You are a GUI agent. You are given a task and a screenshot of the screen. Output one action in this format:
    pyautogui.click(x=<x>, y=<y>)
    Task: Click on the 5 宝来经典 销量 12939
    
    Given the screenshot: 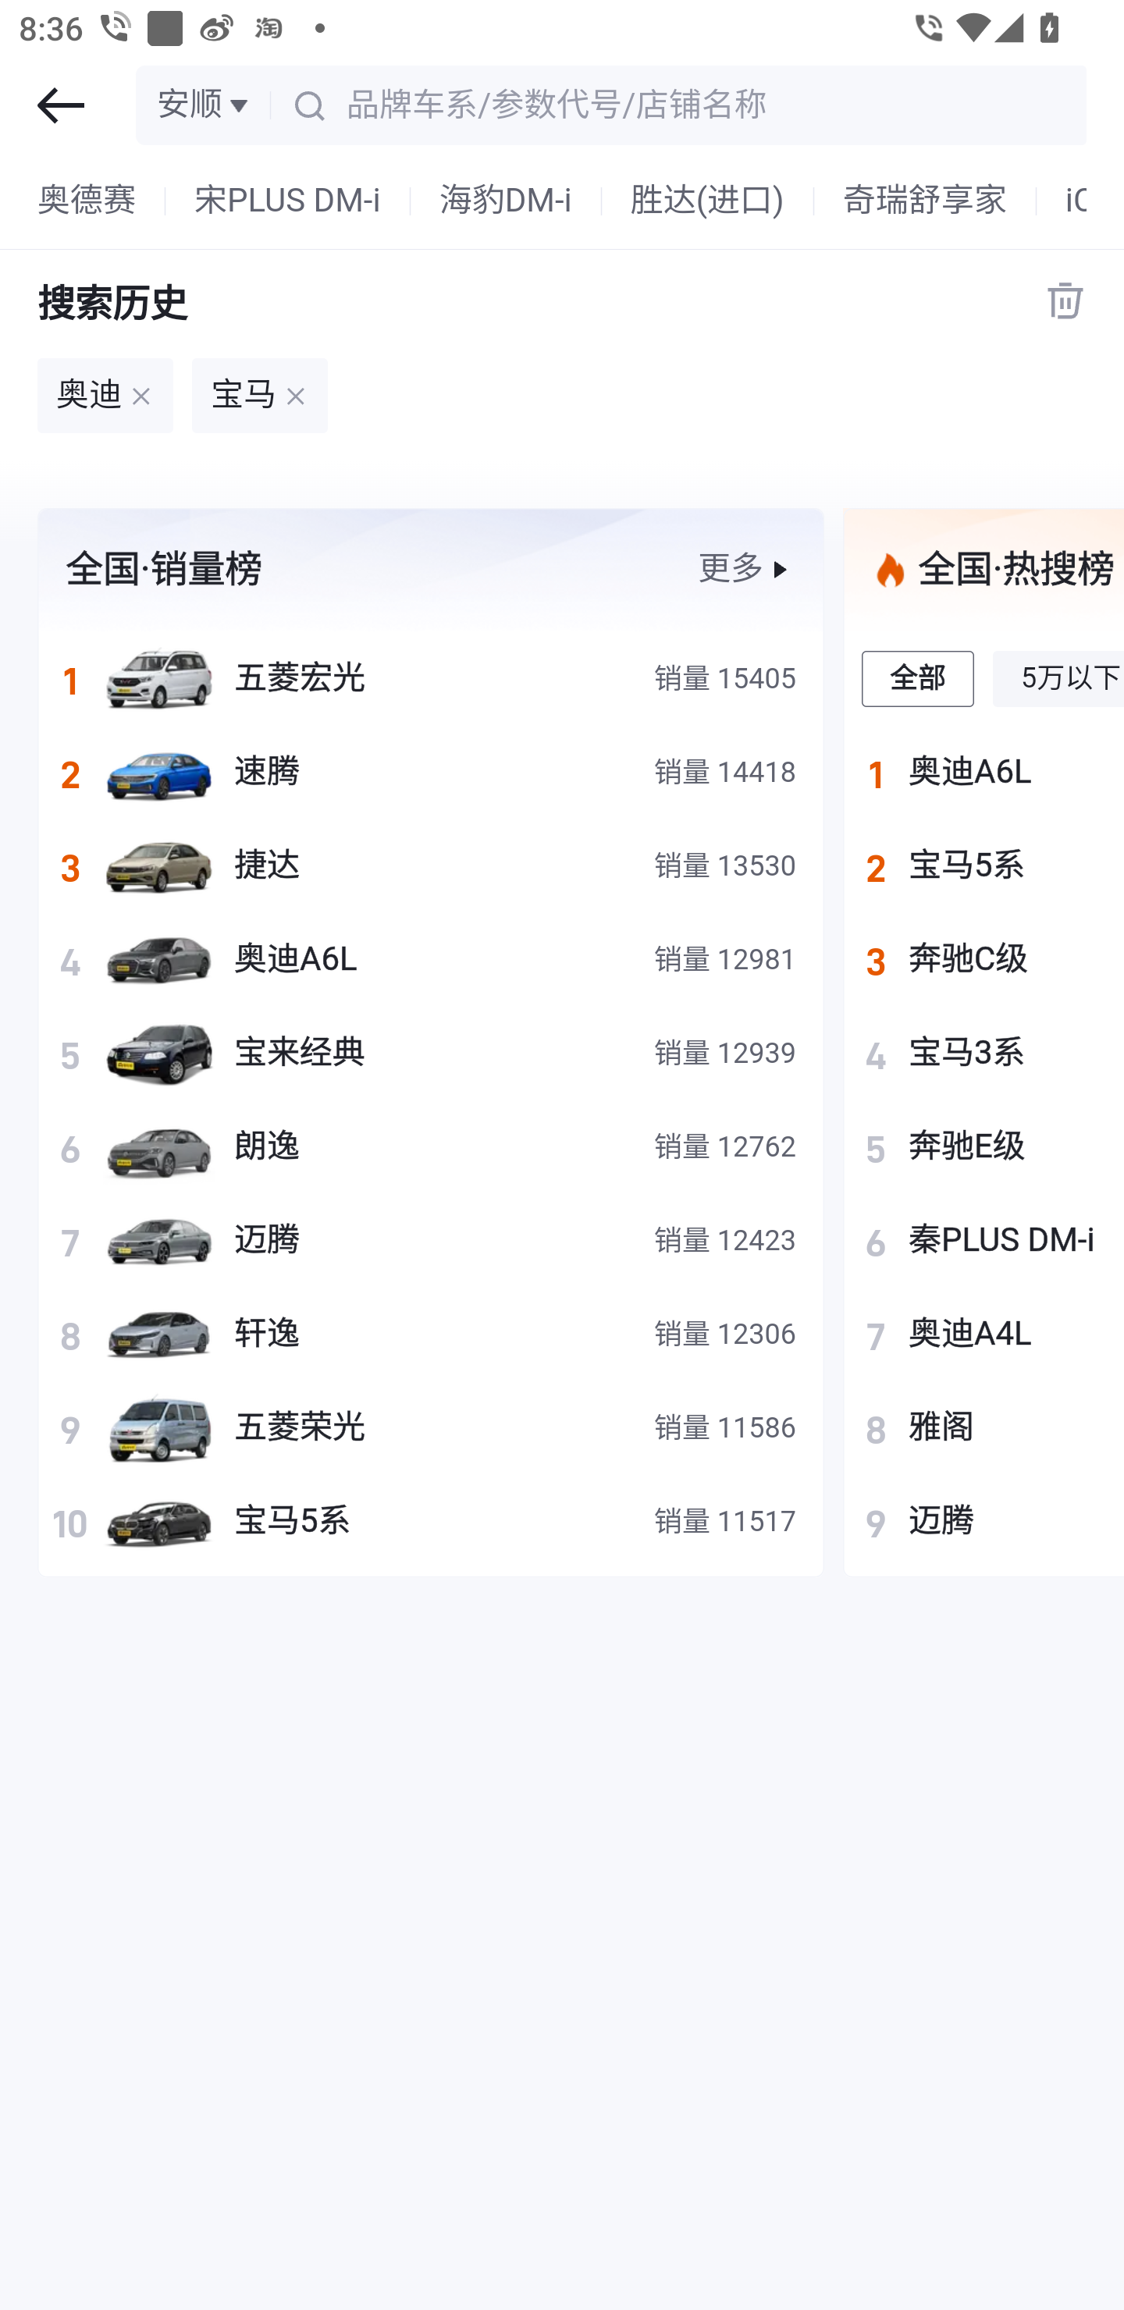 What is the action you would take?
    pyautogui.click(x=430, y=1052)
    